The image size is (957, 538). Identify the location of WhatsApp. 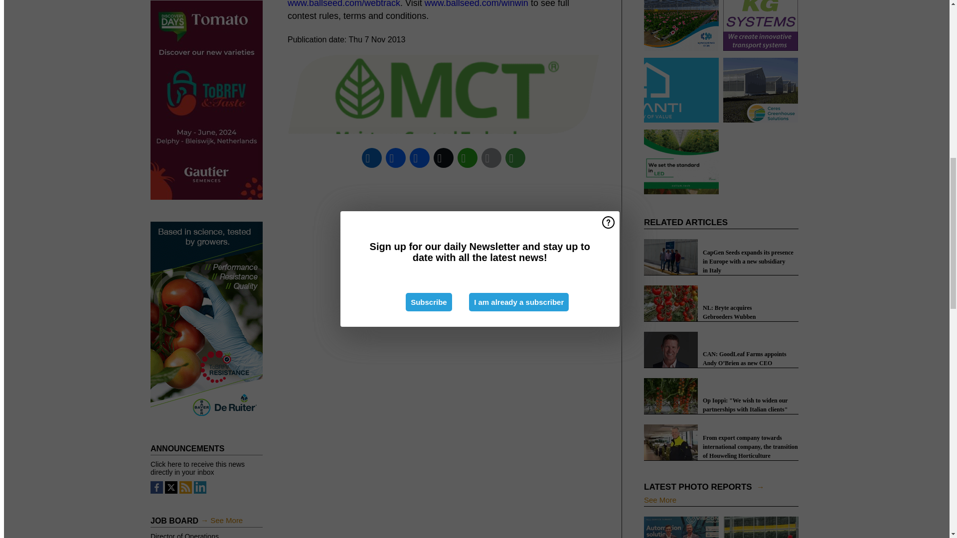
(467, 157).